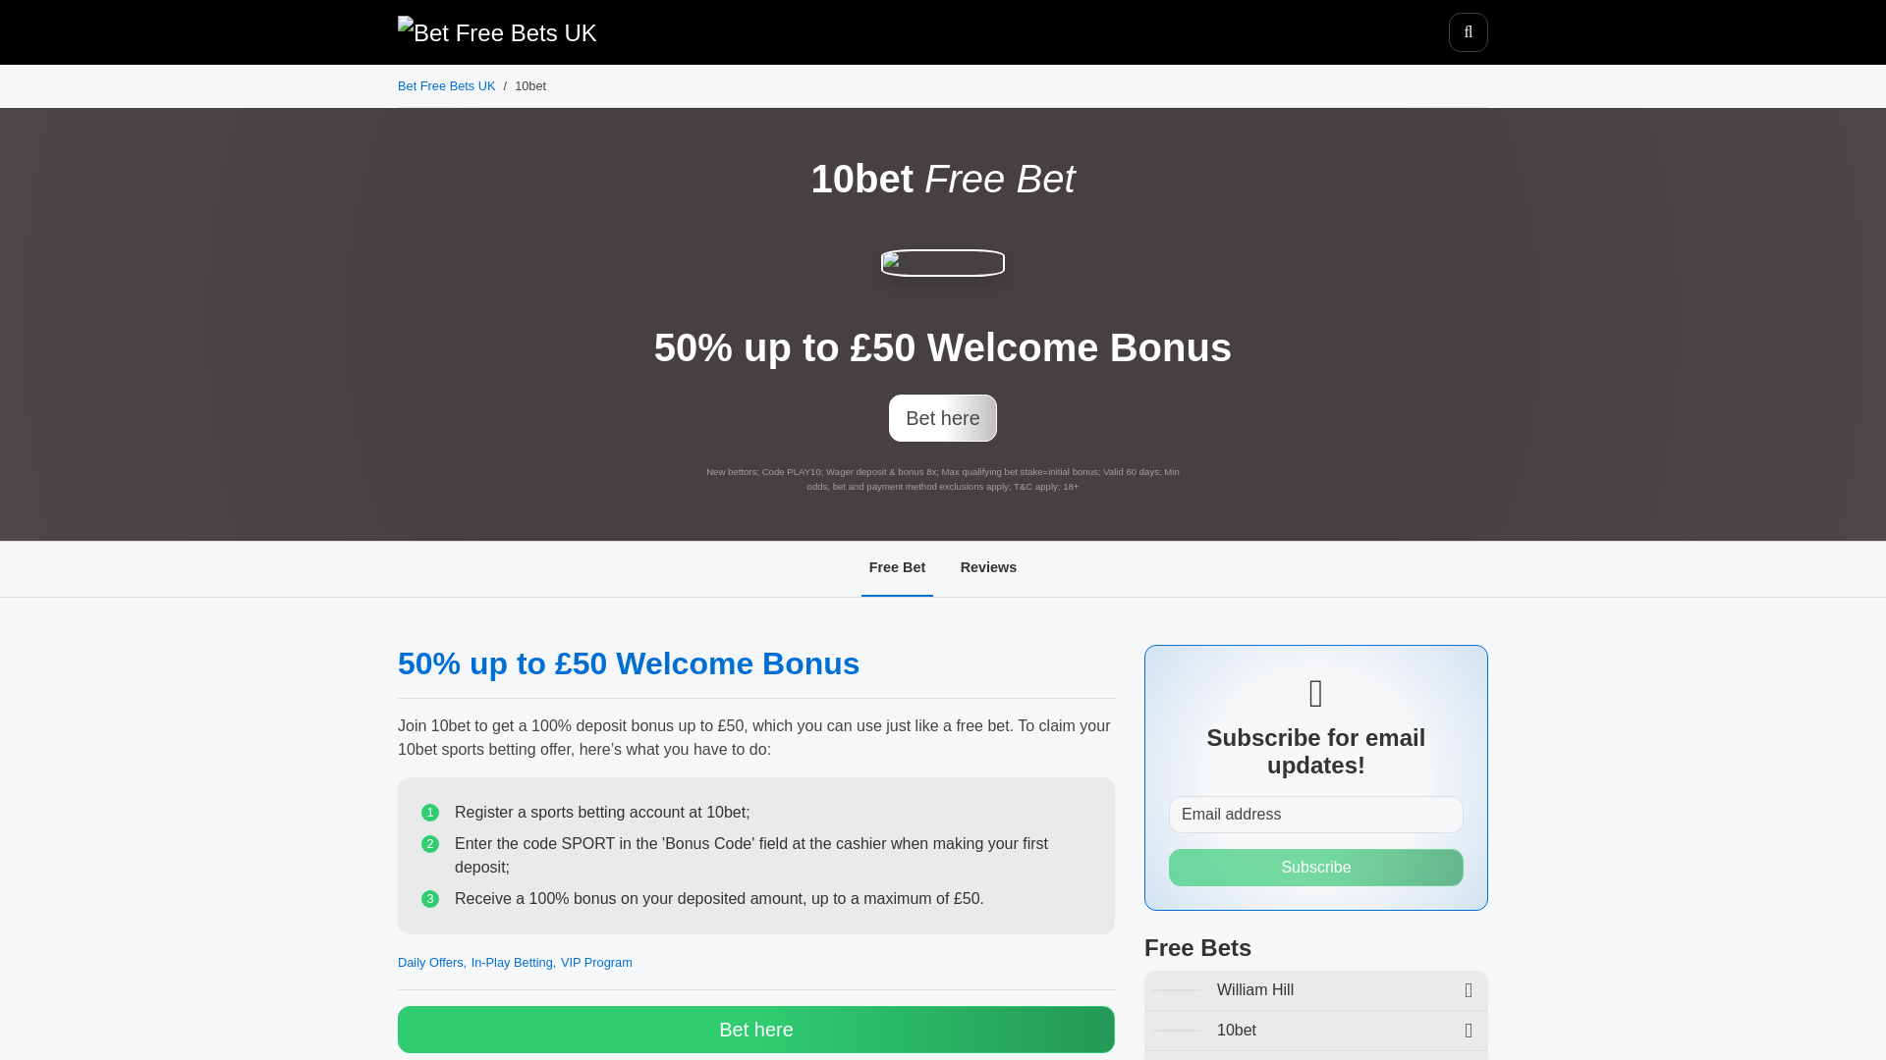  I want to click on Bet here, so click(756, 1029).